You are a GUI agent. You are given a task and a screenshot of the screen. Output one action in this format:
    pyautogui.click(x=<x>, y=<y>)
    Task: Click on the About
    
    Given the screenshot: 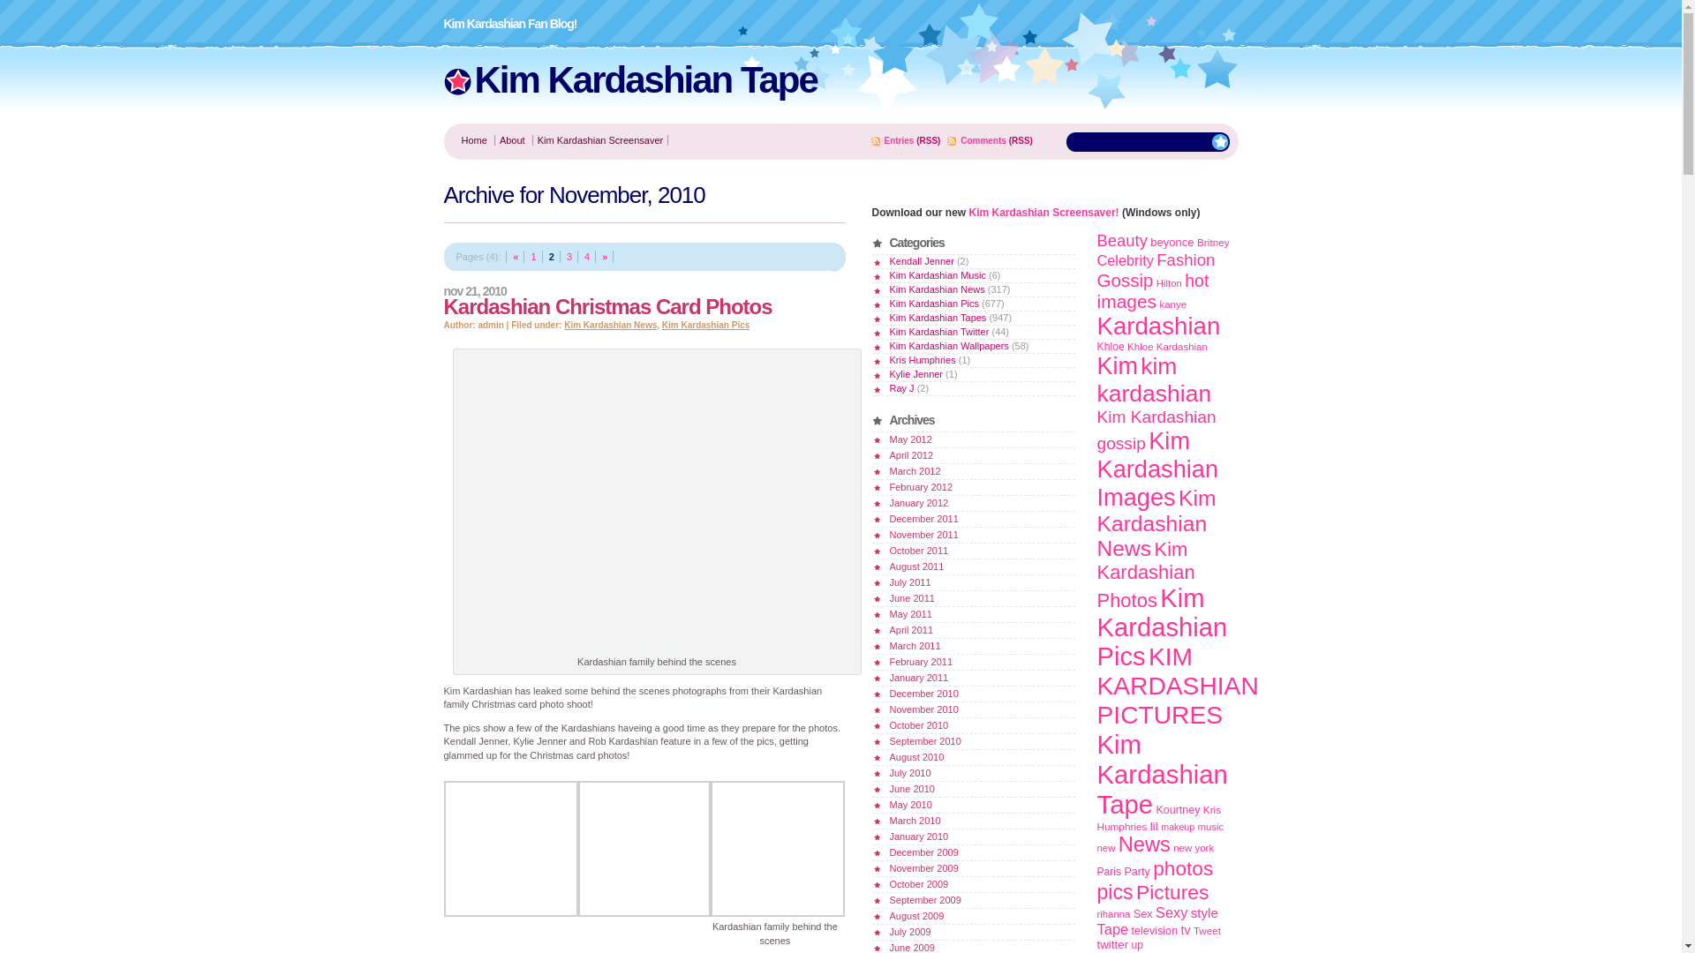 What is the action you would take?
    pyautogui.click(x=512, y=140)
    